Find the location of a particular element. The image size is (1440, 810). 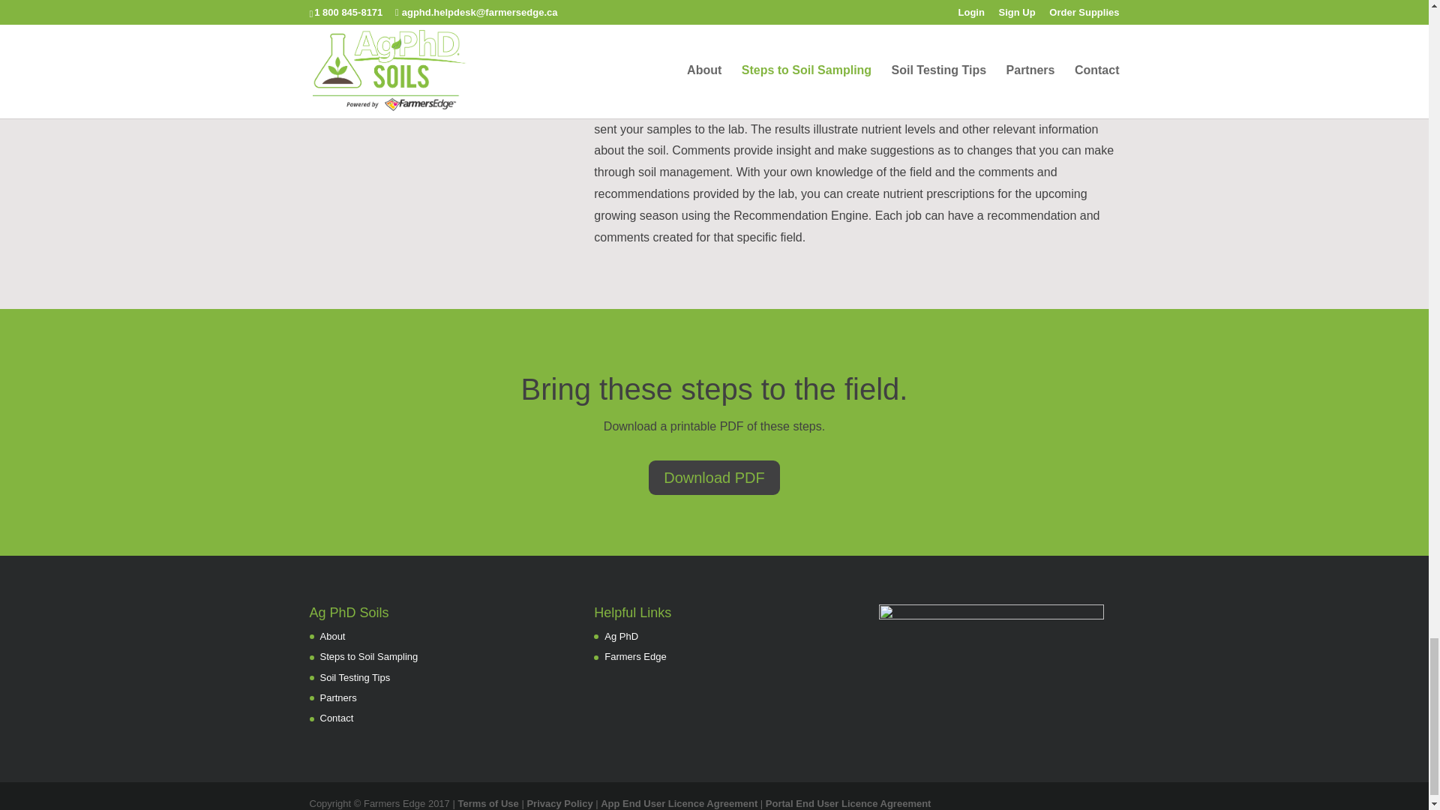

Portal End User Licence Agreement is located at coordinates (849, 802).